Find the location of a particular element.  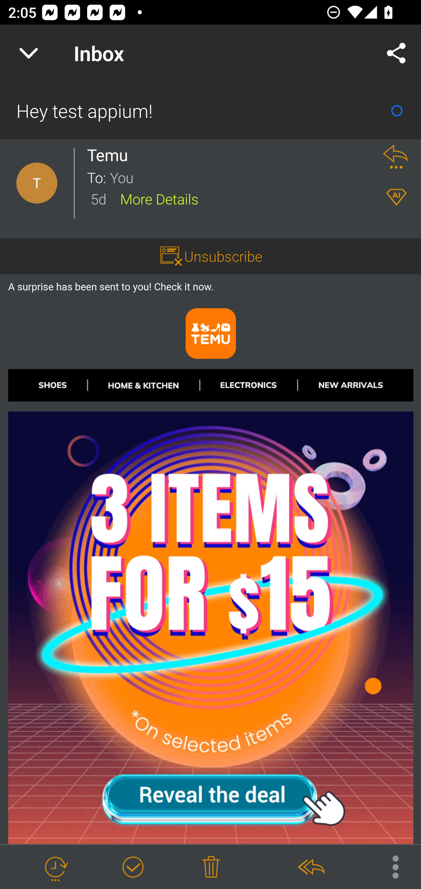

b57e34972bcbfa1b19ebc9d9493bcf96 is located at coordinates (211, 628).